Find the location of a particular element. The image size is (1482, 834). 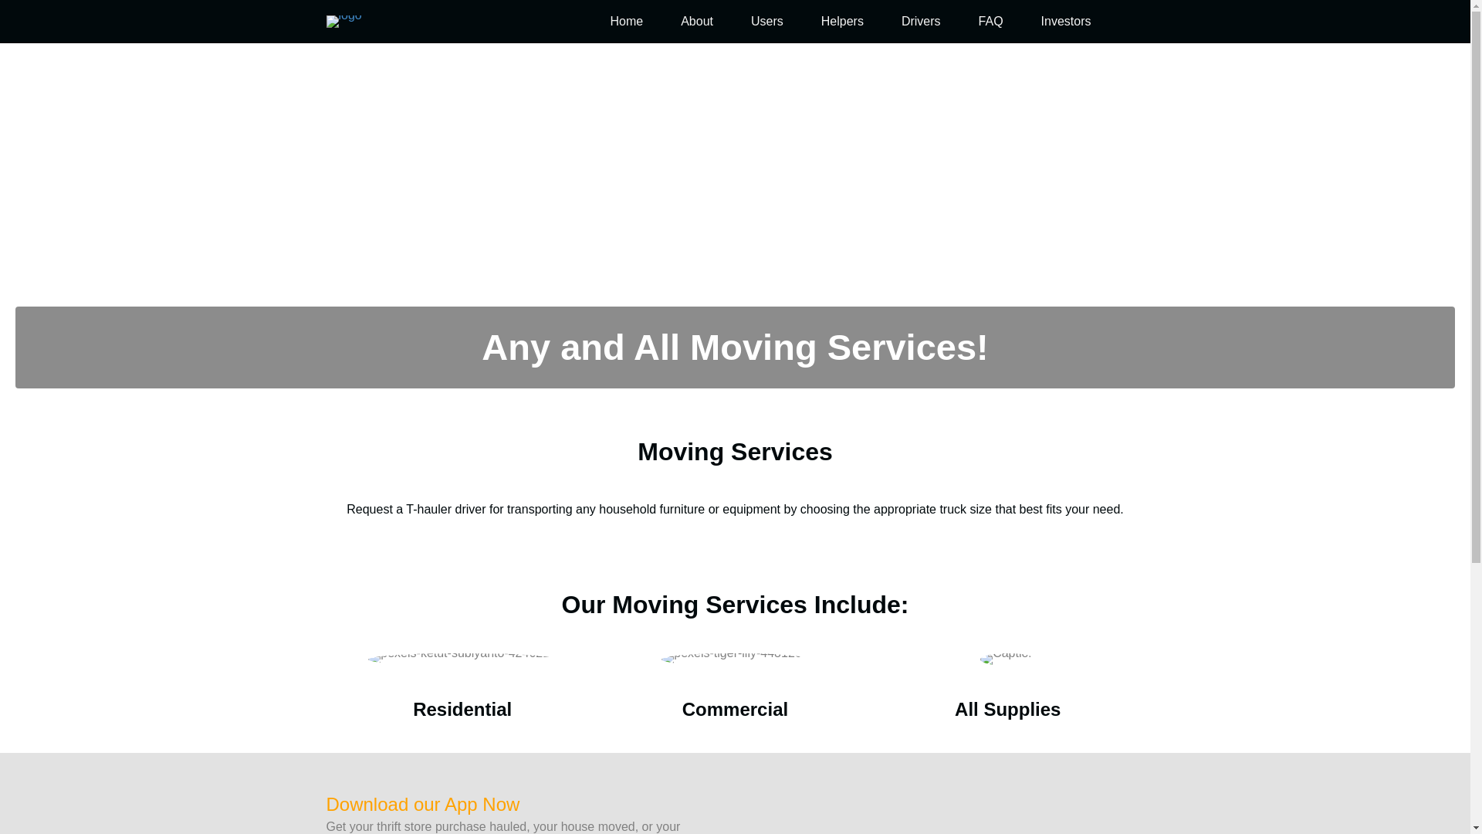

pexels-ketut-subiyanto-4246218 is located at coordinates (462, 659).